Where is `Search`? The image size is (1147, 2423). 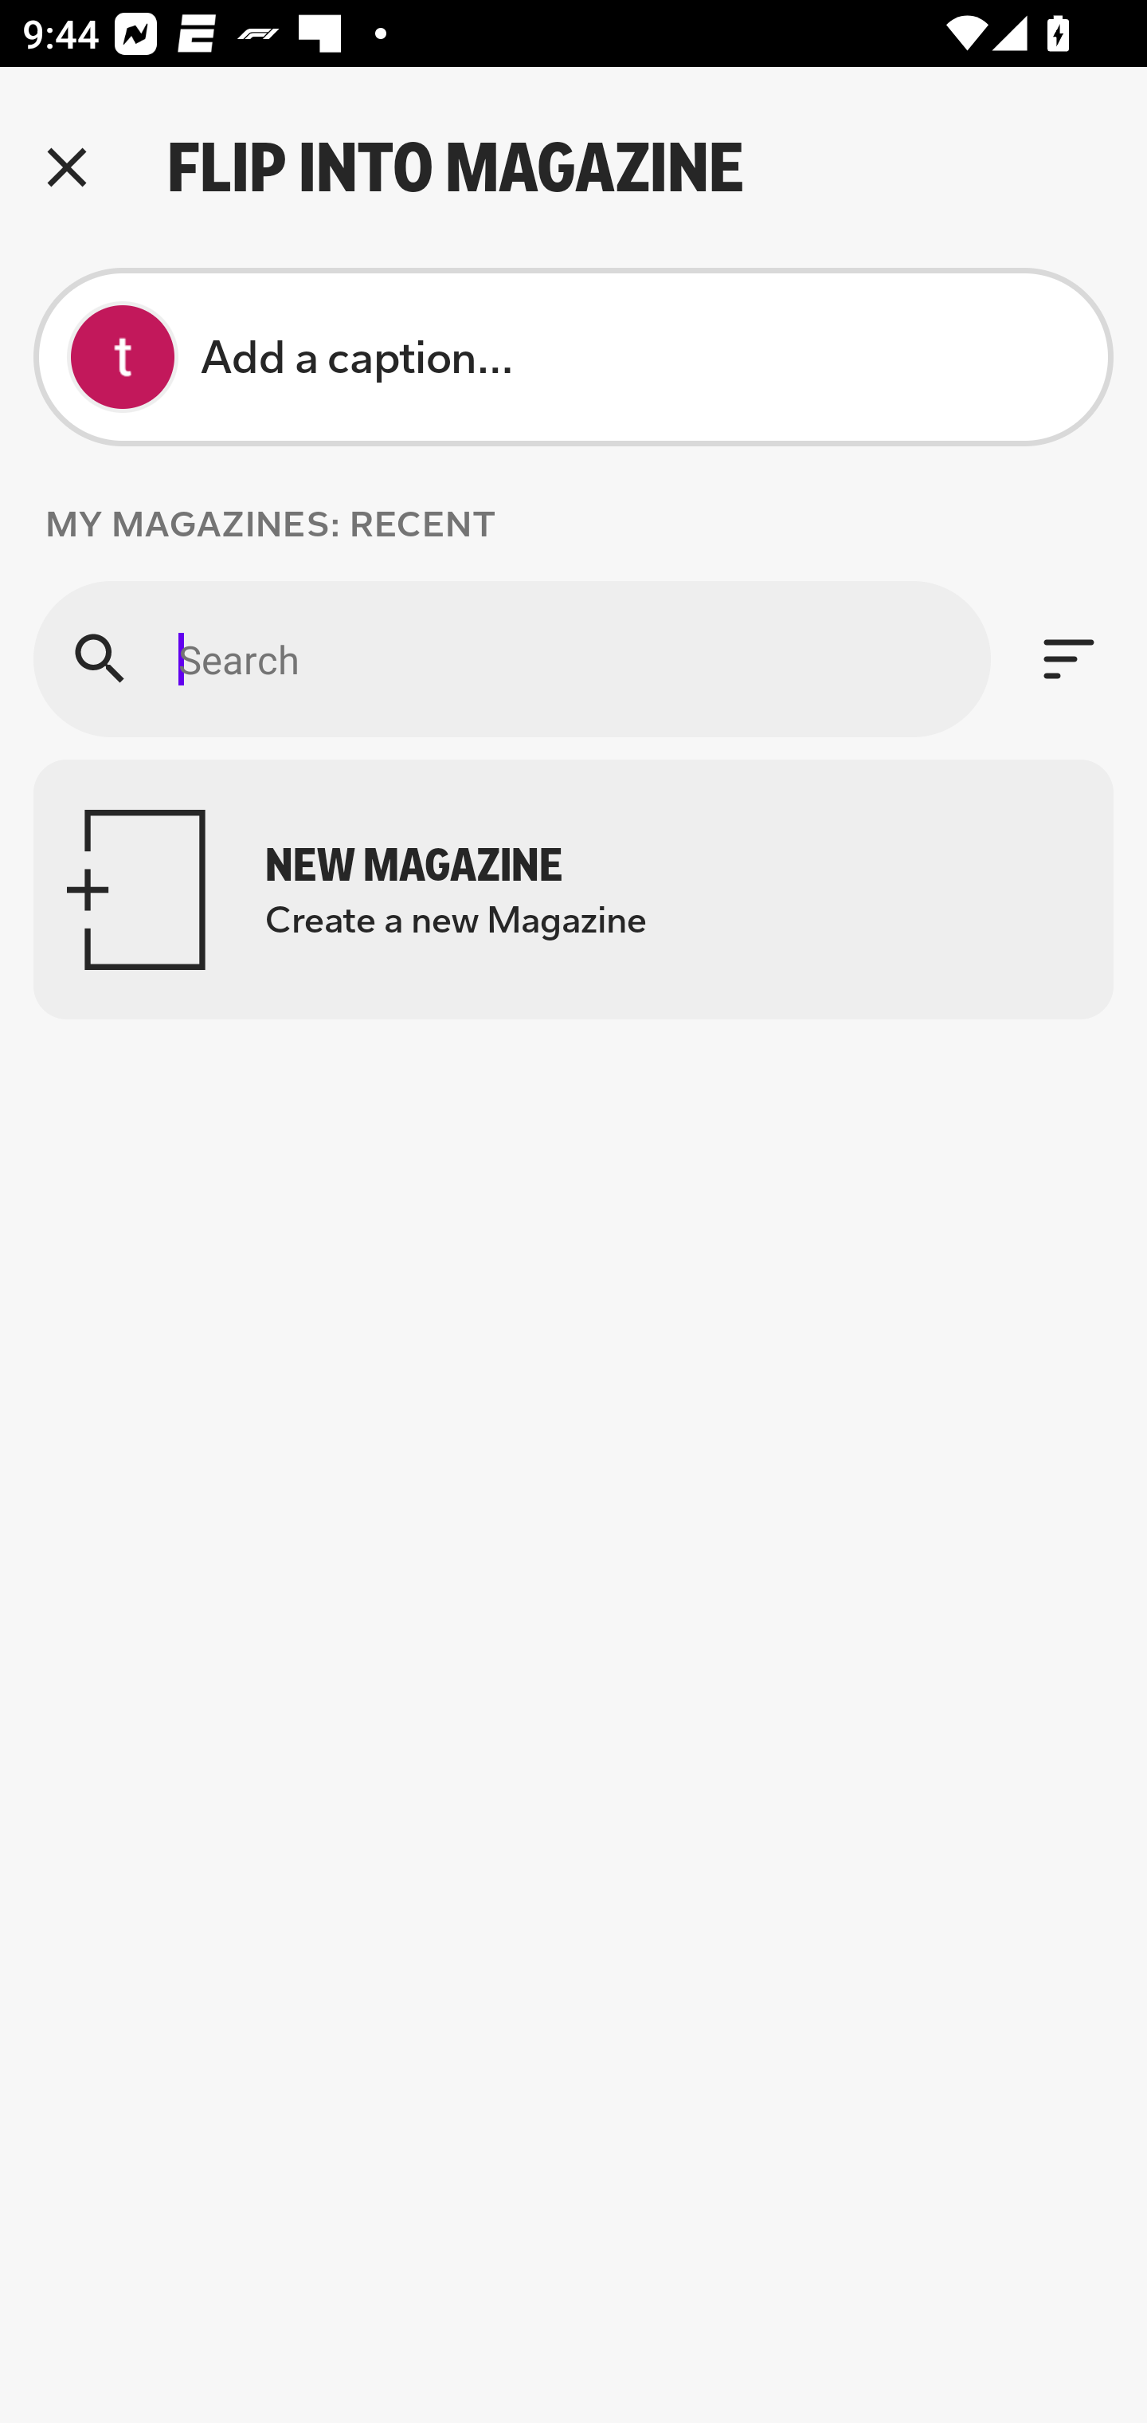 Search is located at coordinates (511, 658).